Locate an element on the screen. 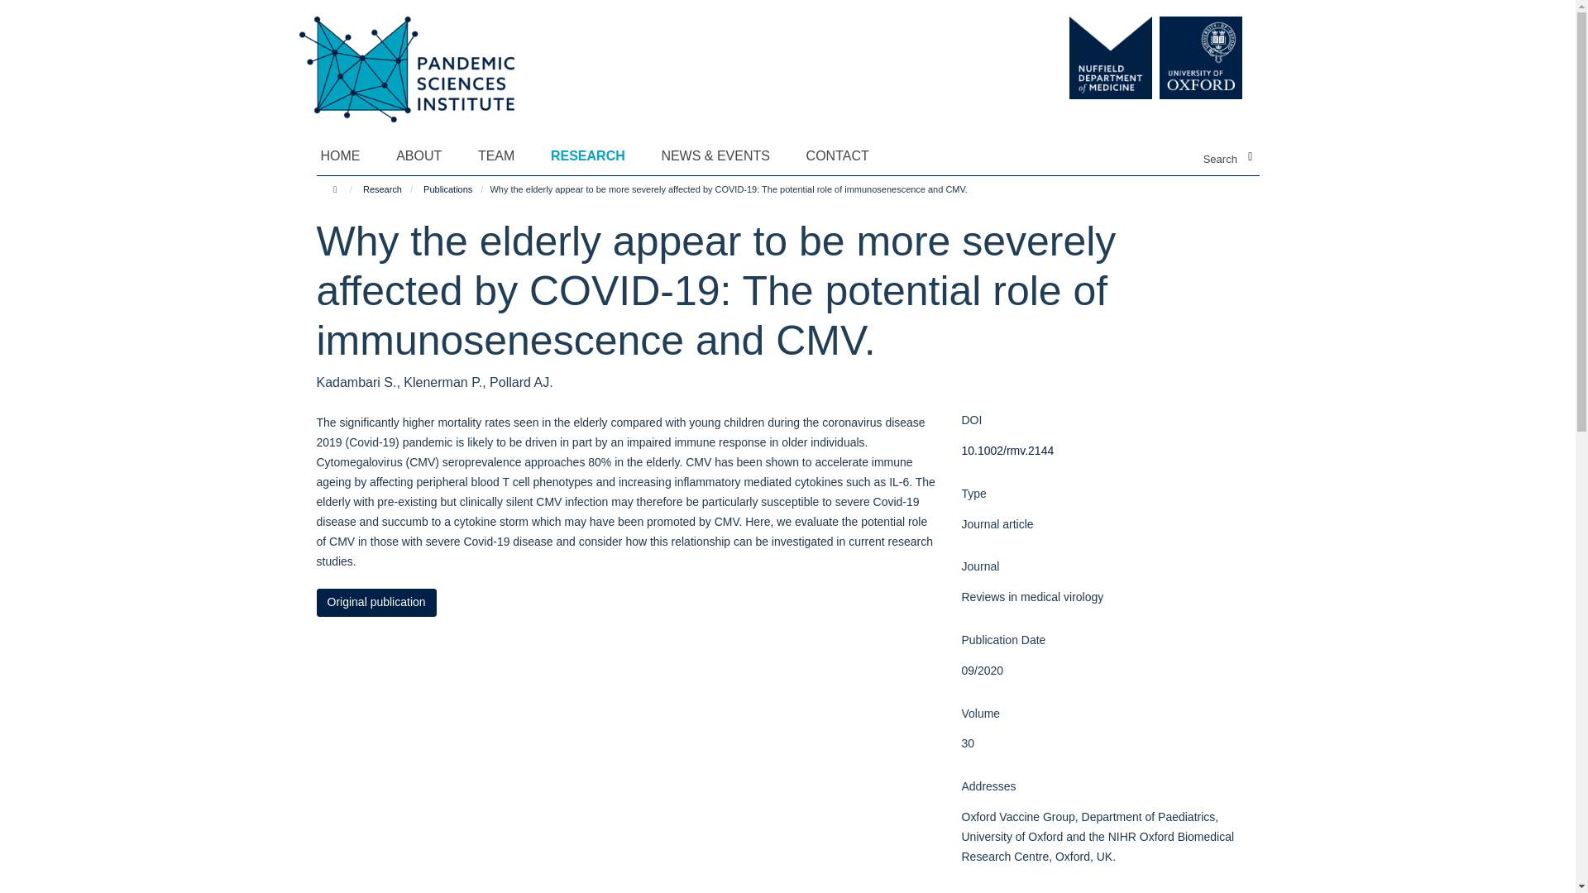 This screenshot has width=1588, height=893. ABOUT is located at coordinates (428, 155).